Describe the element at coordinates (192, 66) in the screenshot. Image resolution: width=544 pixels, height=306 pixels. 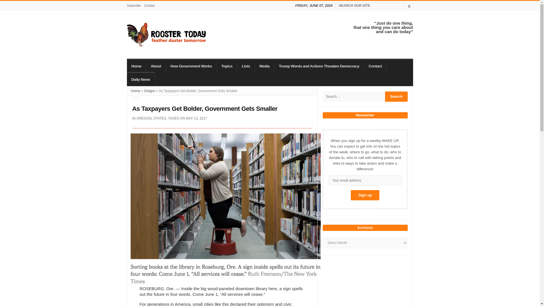
I see `How Government Works` at that location.